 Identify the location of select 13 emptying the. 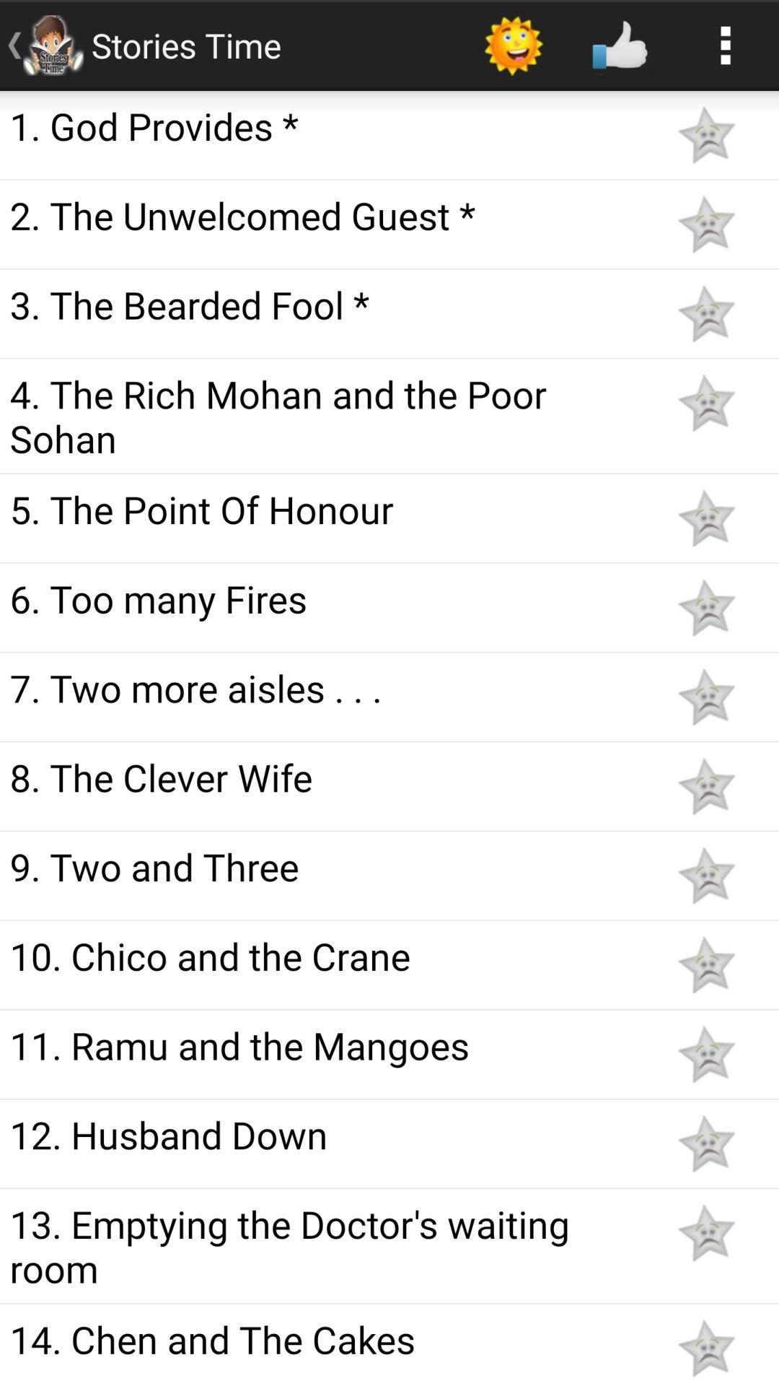
(326, 1246).